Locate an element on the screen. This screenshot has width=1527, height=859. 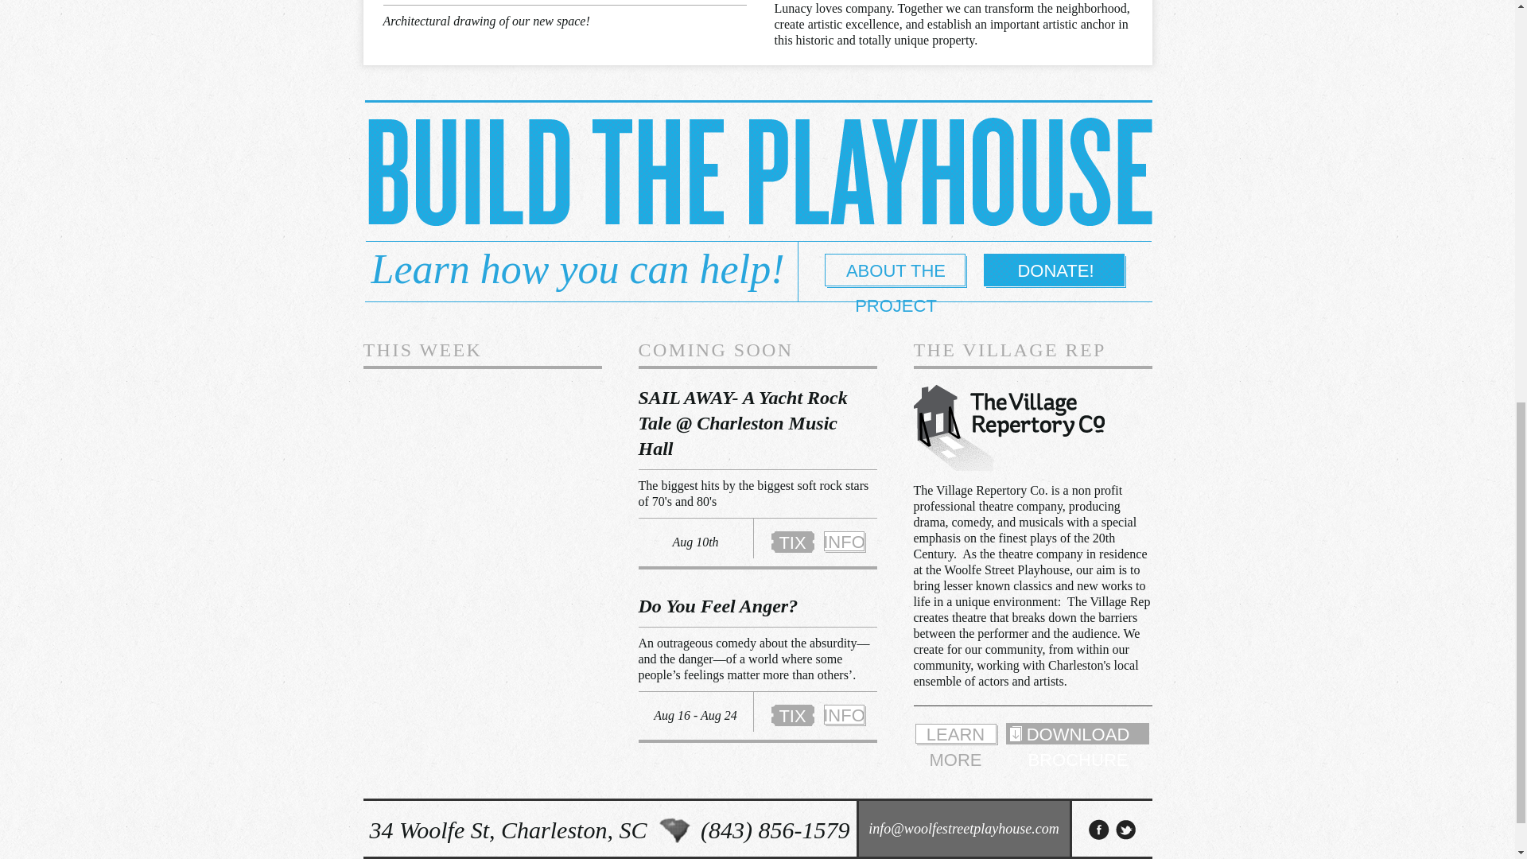
Twitter is located at coordinates (1126, 830).